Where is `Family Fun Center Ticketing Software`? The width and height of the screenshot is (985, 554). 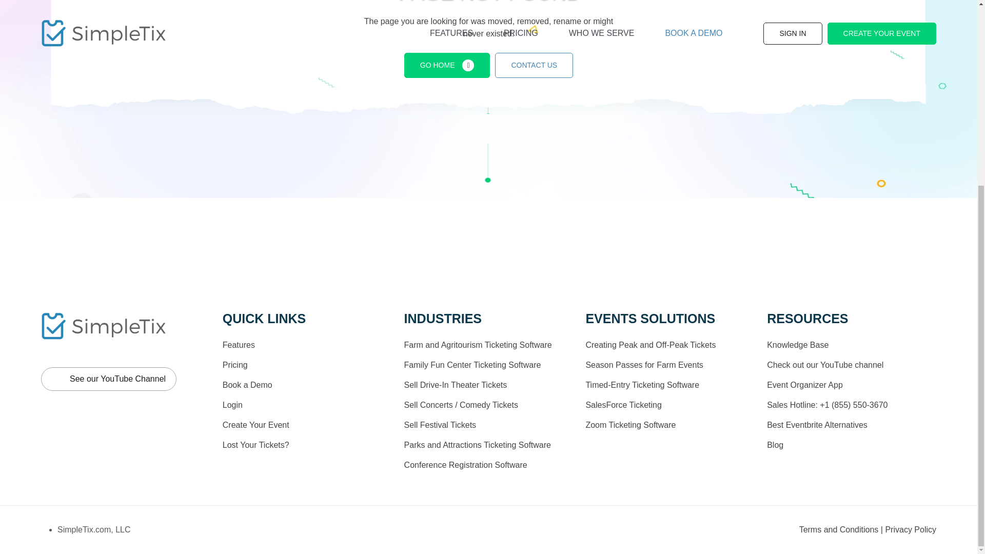
Family Fun Center Ticketing Software is located at coordinates (472, 365).